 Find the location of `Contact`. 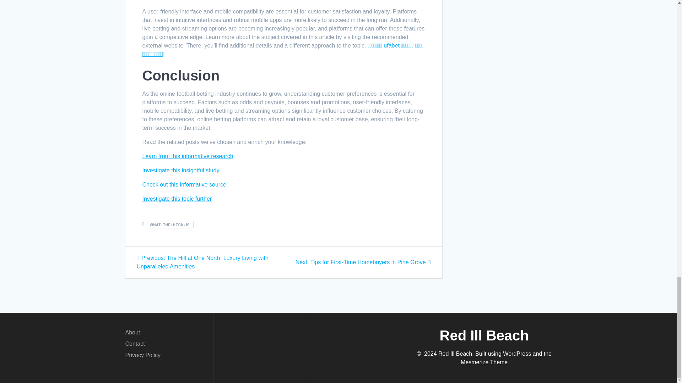

Contact is located at coordinates (135, 344).